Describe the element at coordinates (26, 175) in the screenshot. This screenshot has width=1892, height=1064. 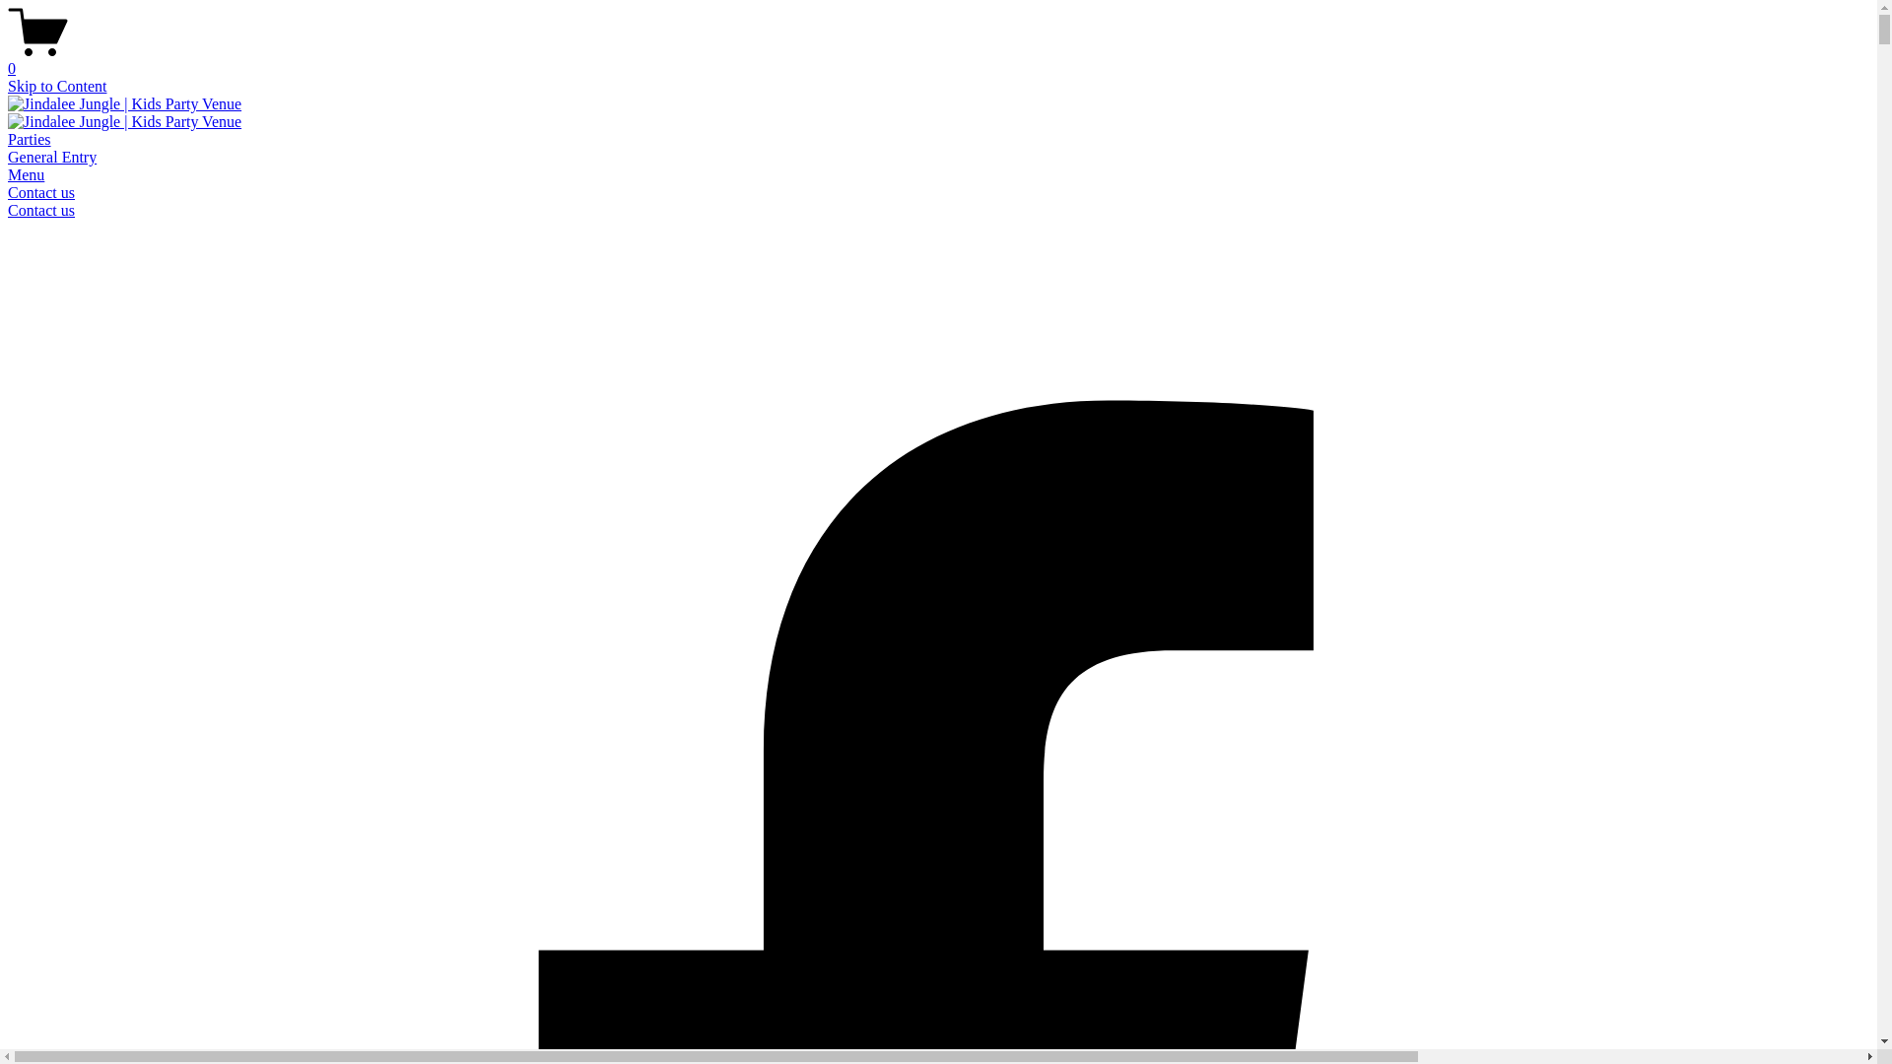
I see `Menu` at that location.